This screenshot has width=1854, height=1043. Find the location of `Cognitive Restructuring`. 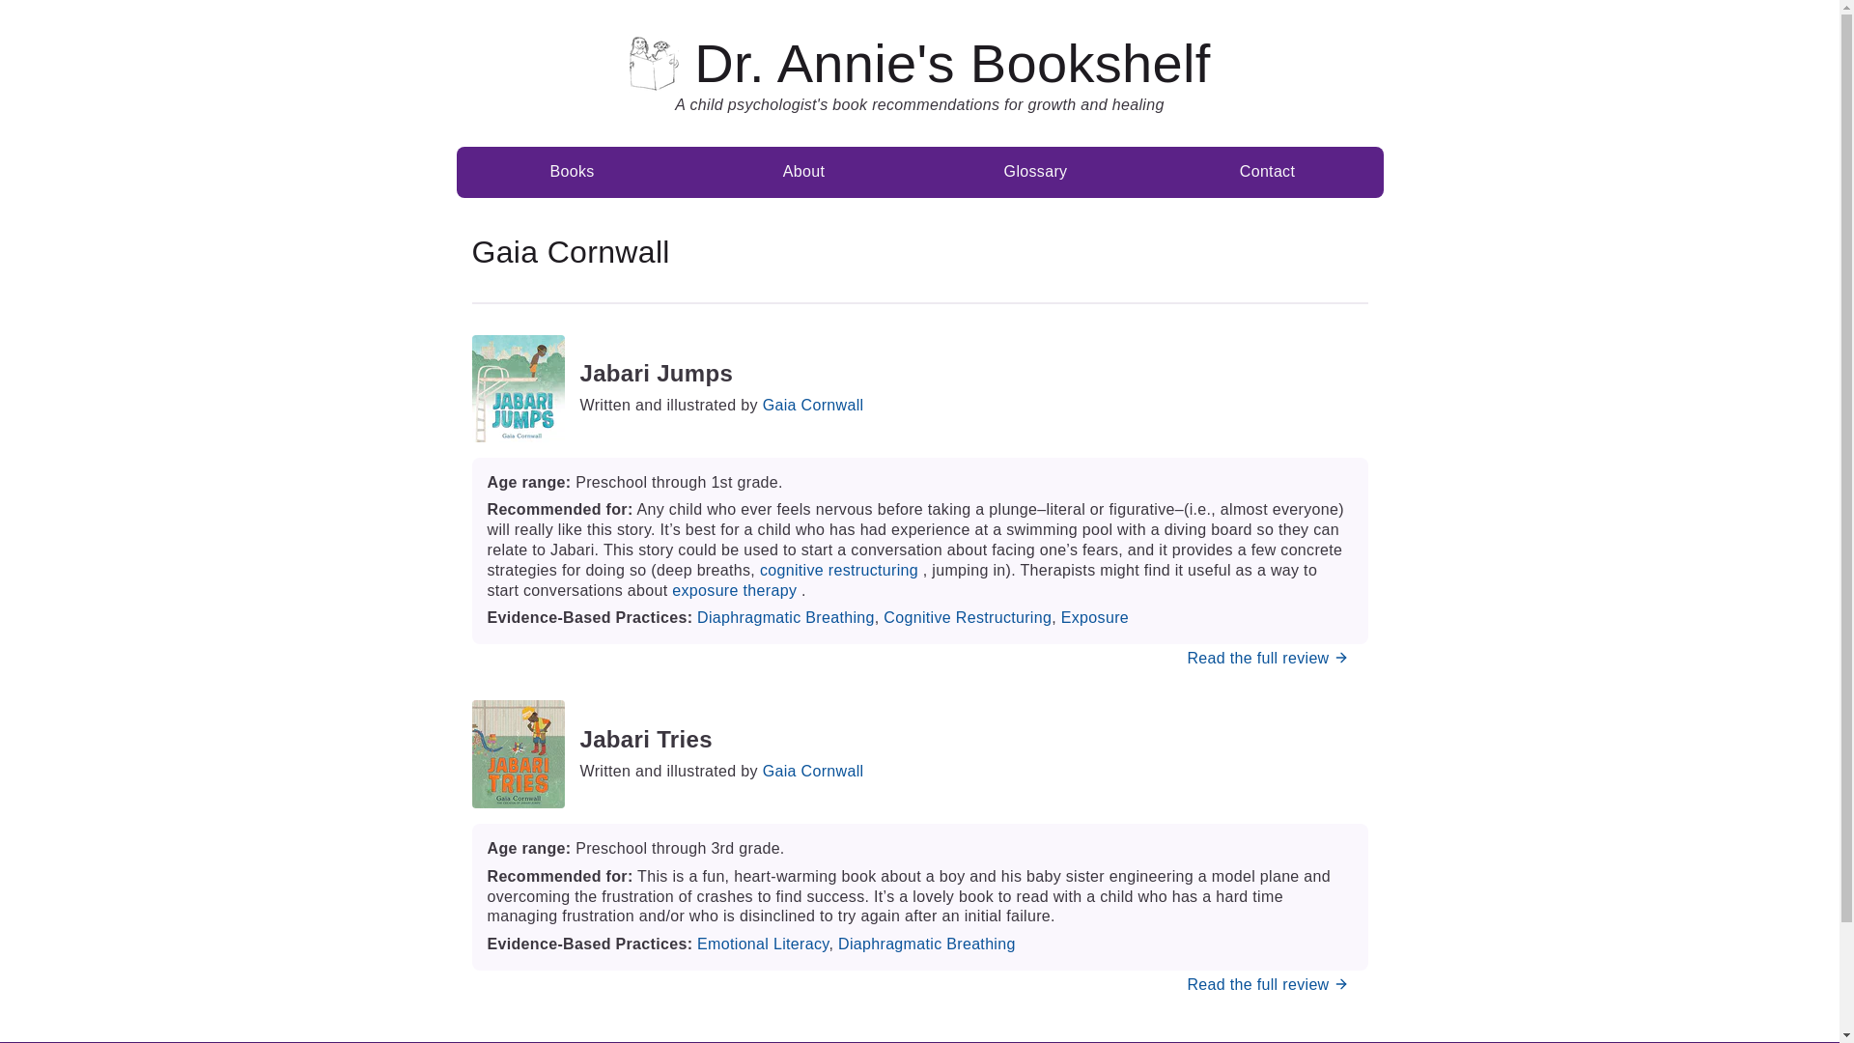

Cognitive Restructuring is located at coordinates (968, 617).